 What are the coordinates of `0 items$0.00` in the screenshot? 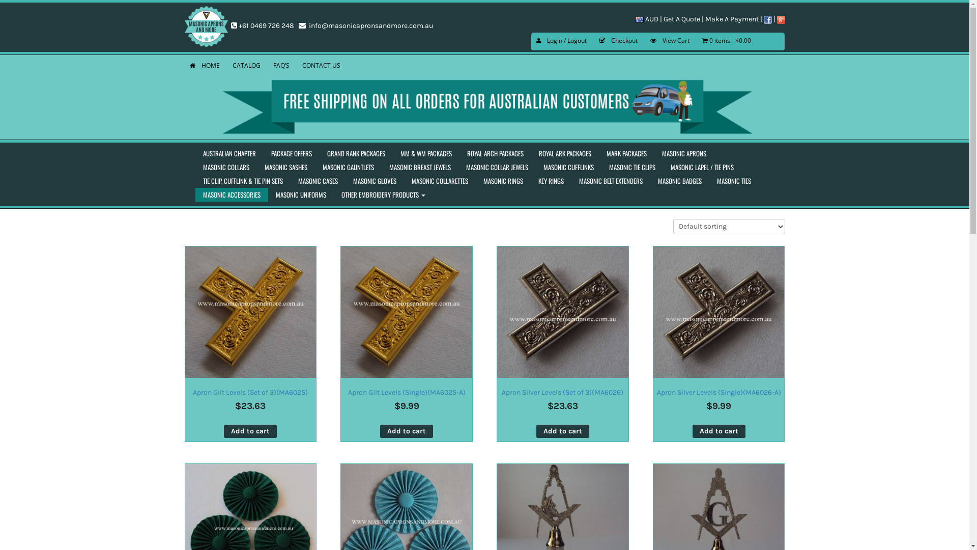 It's located at (727, 42).